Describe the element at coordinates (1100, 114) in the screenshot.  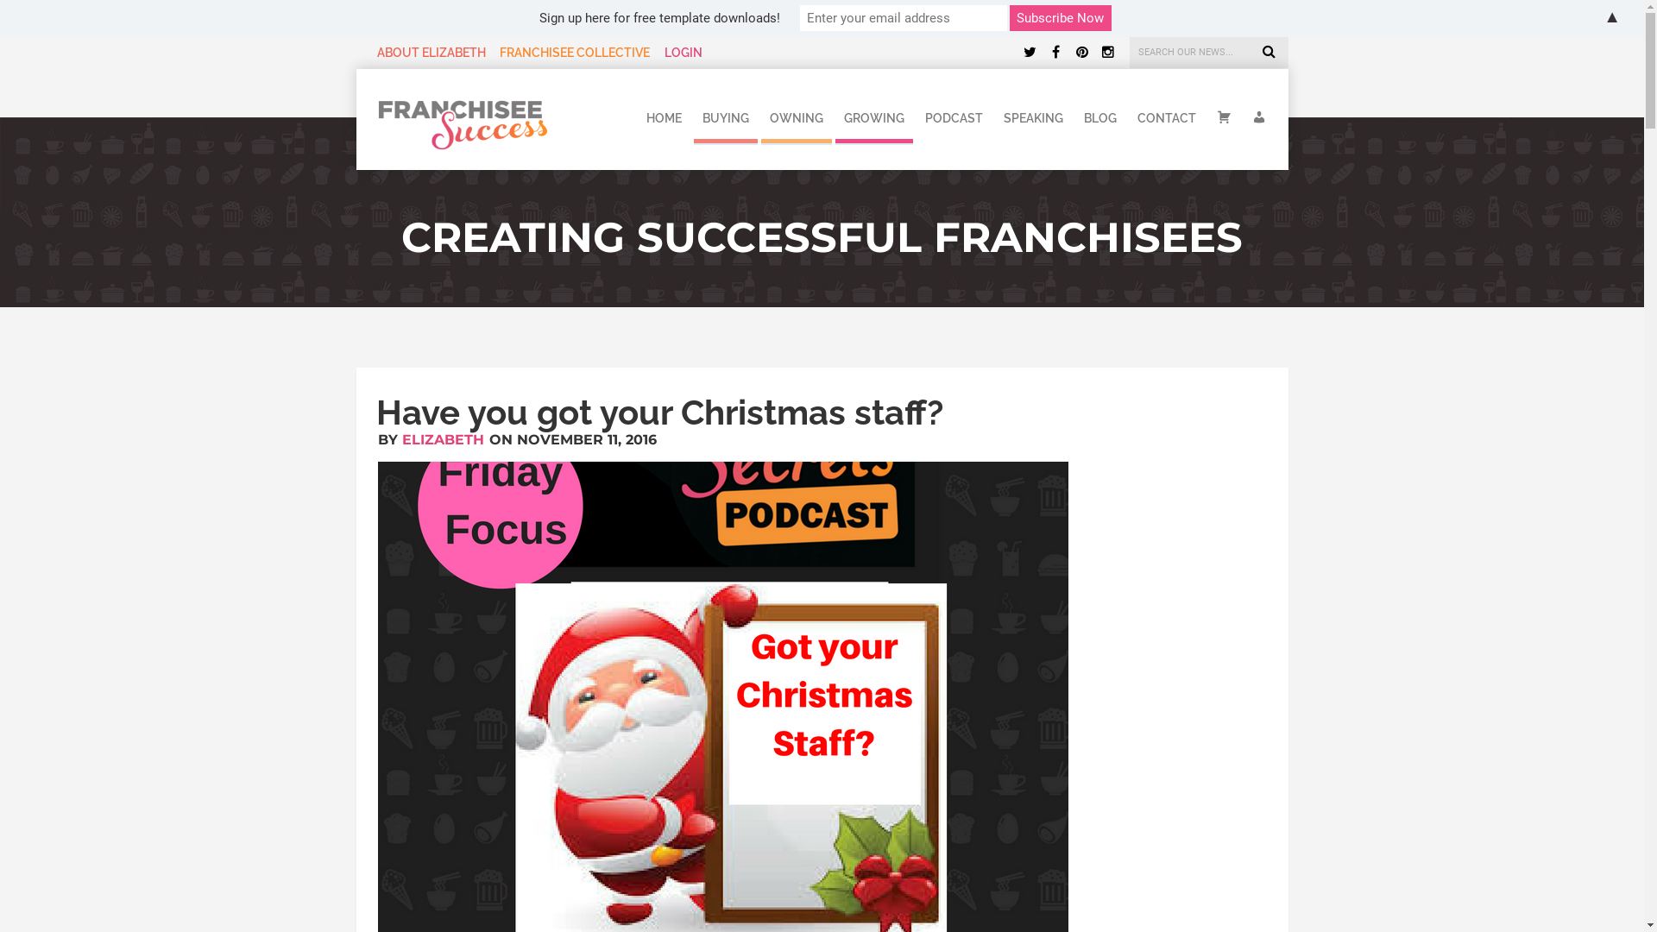
I see `BLOG` at that location.